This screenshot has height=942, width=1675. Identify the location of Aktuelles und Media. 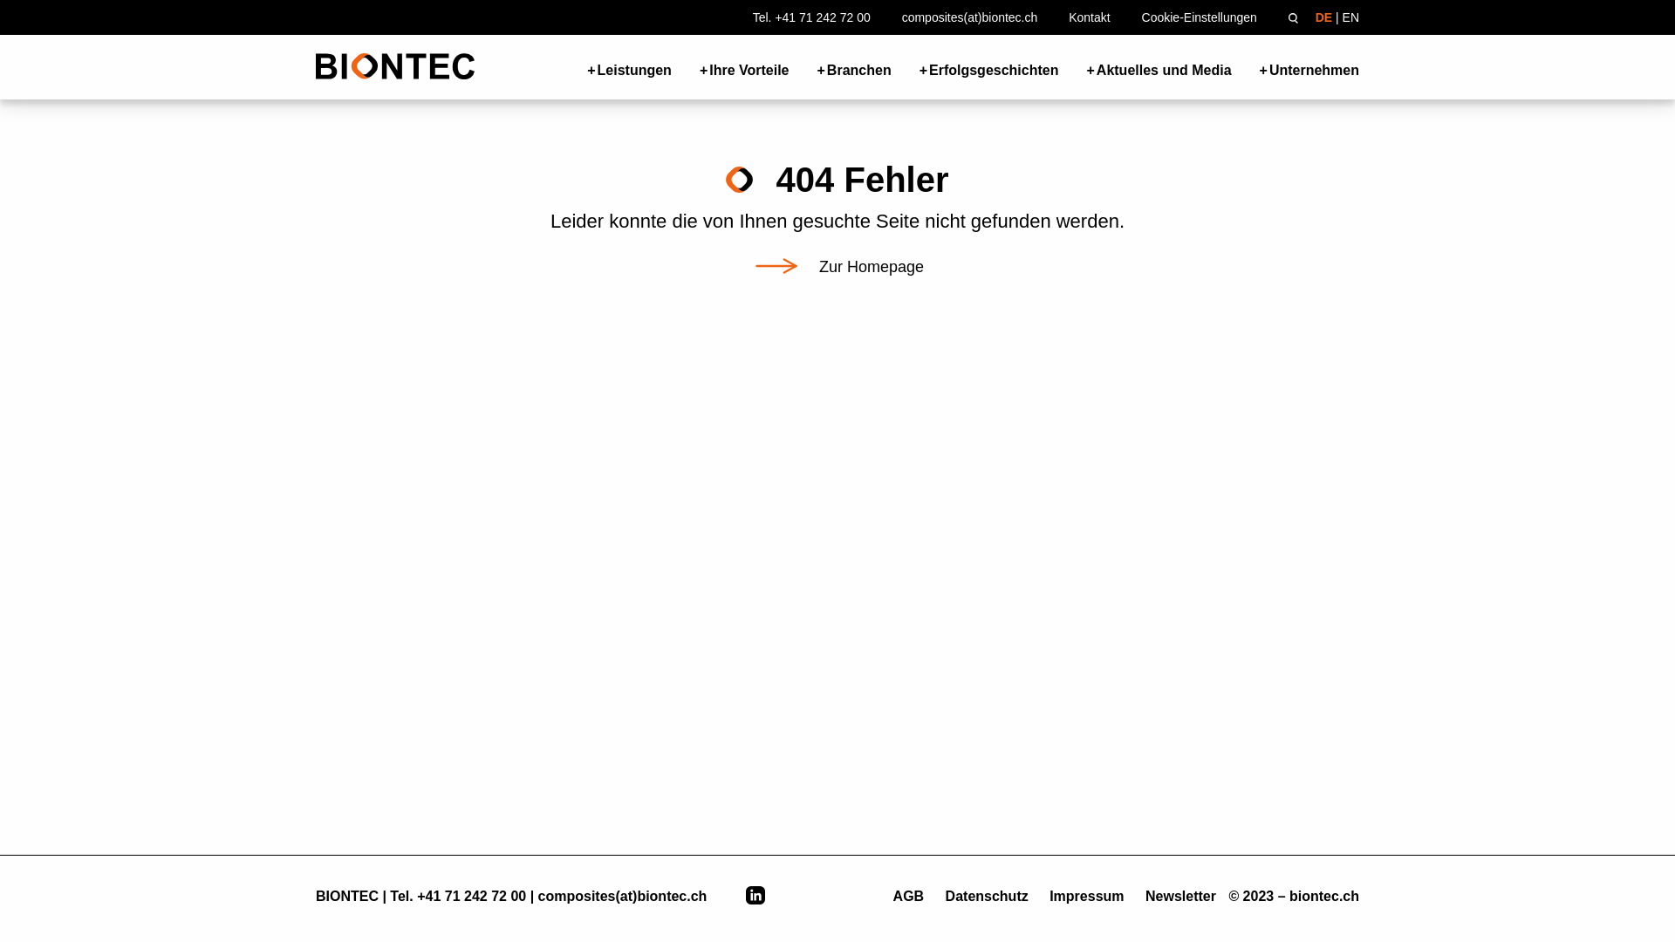
(1159, 68).